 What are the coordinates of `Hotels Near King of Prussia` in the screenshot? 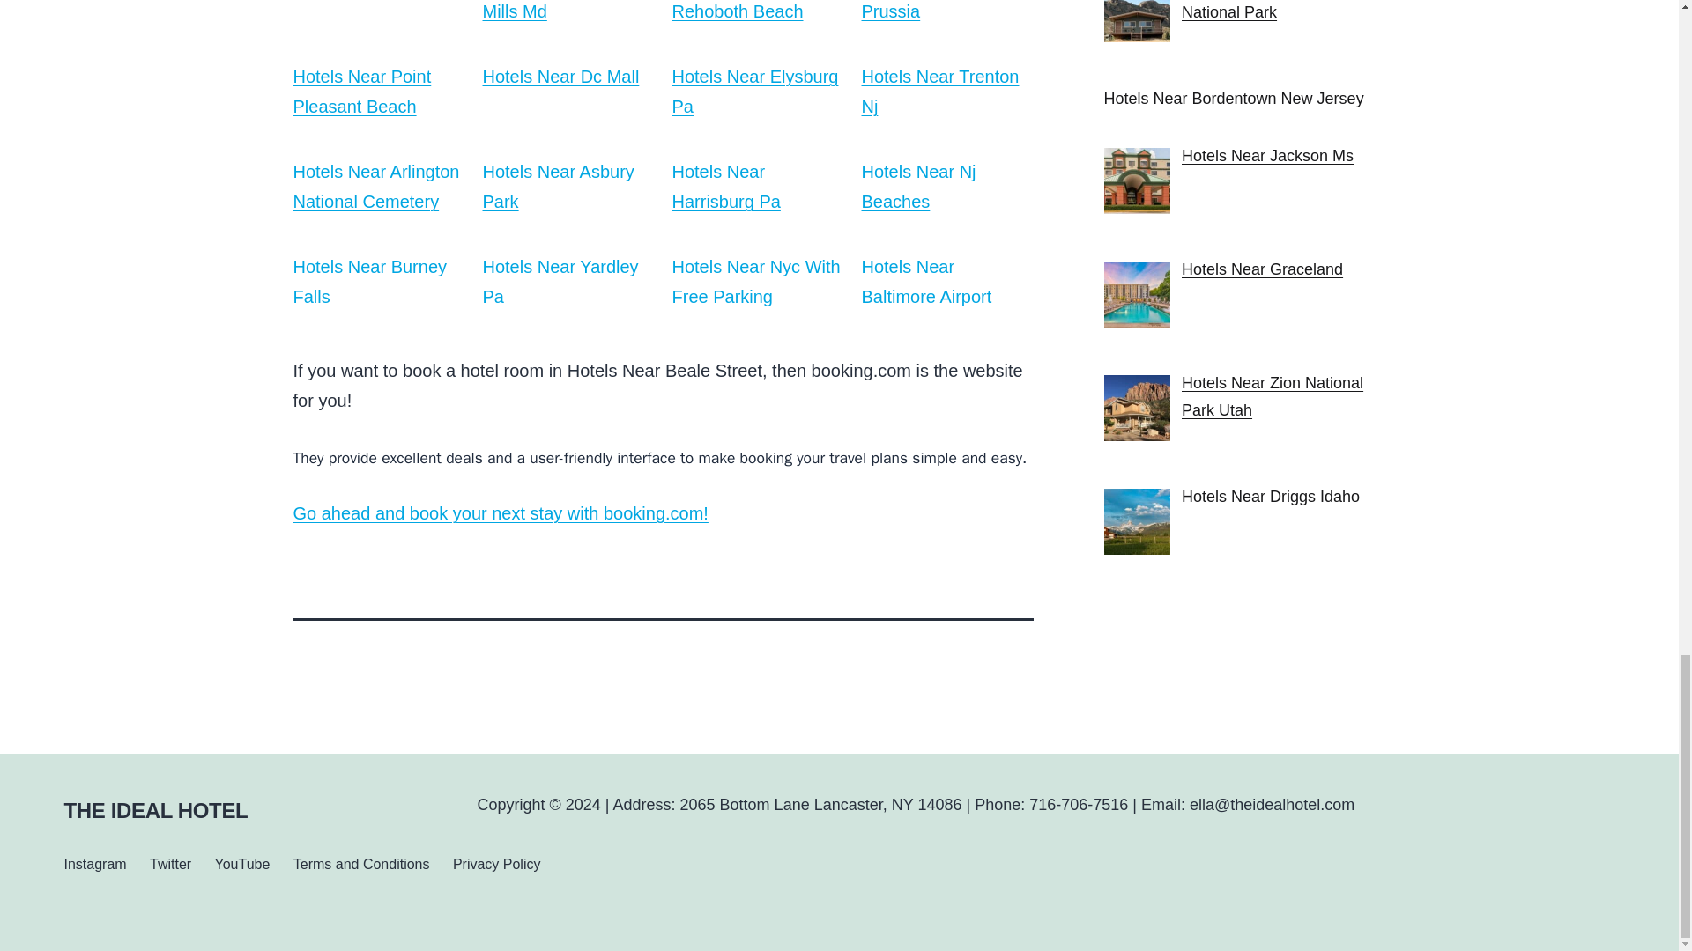 It's located at (938, 11).